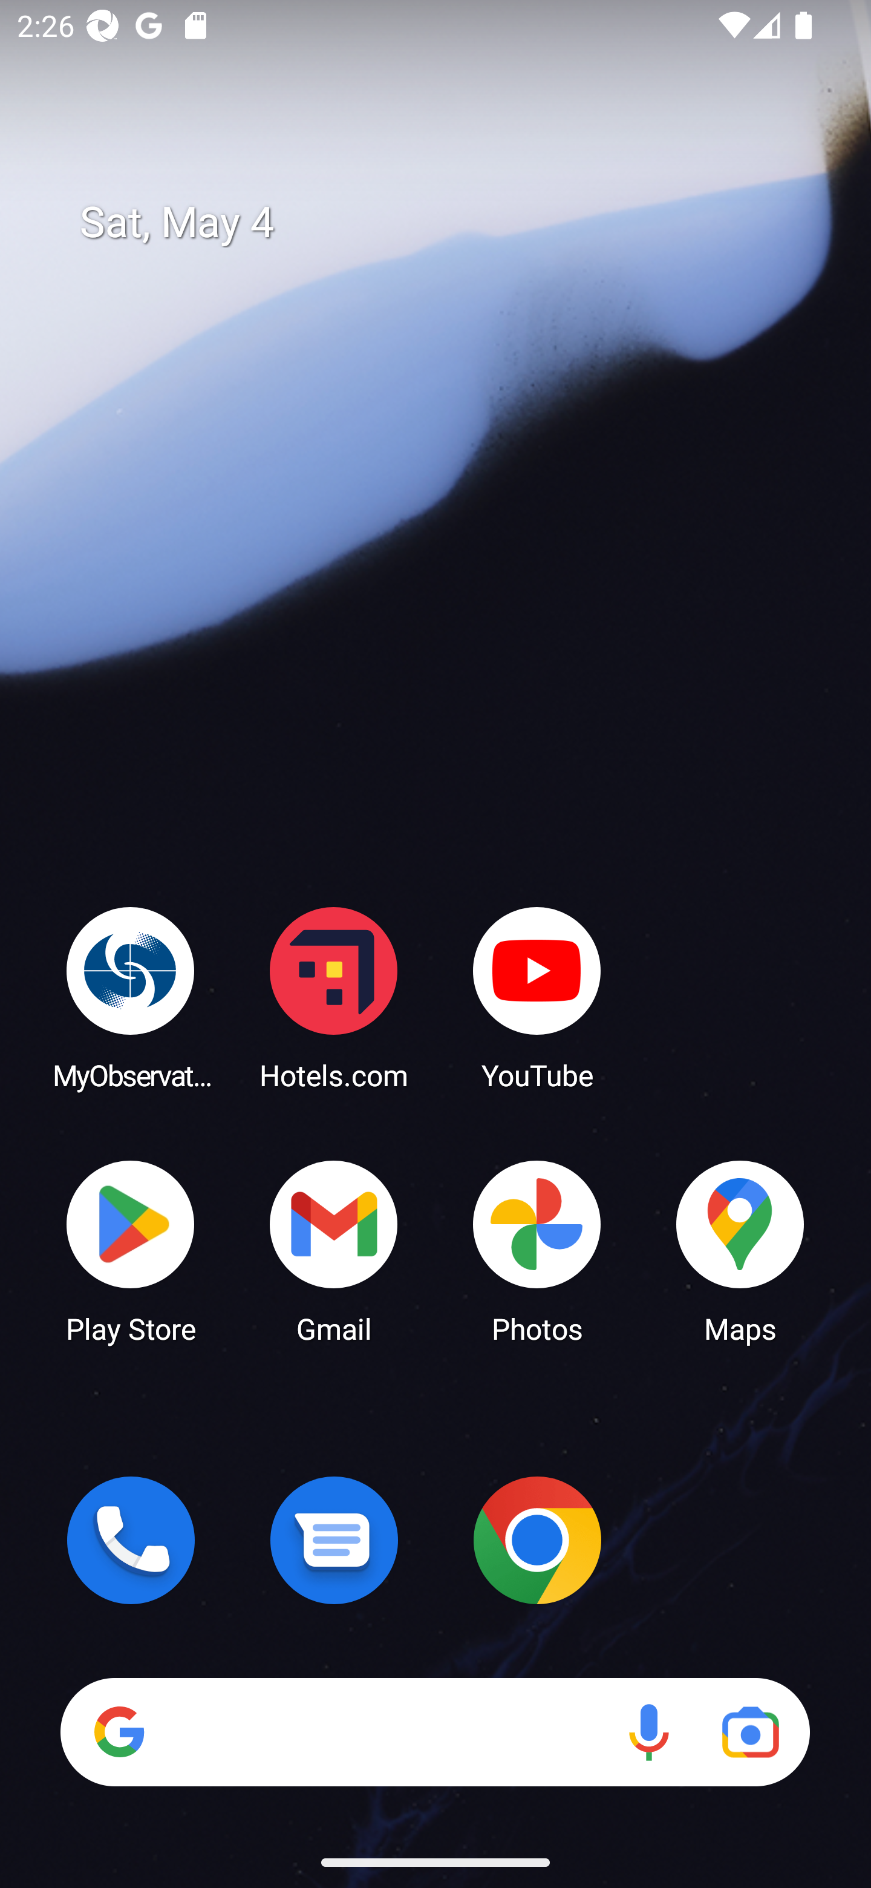 This screenshot has height=1888, width=871. Describe the element at coordinates (334, 997) in the screenshot. I see `Hotels.com` at that location.